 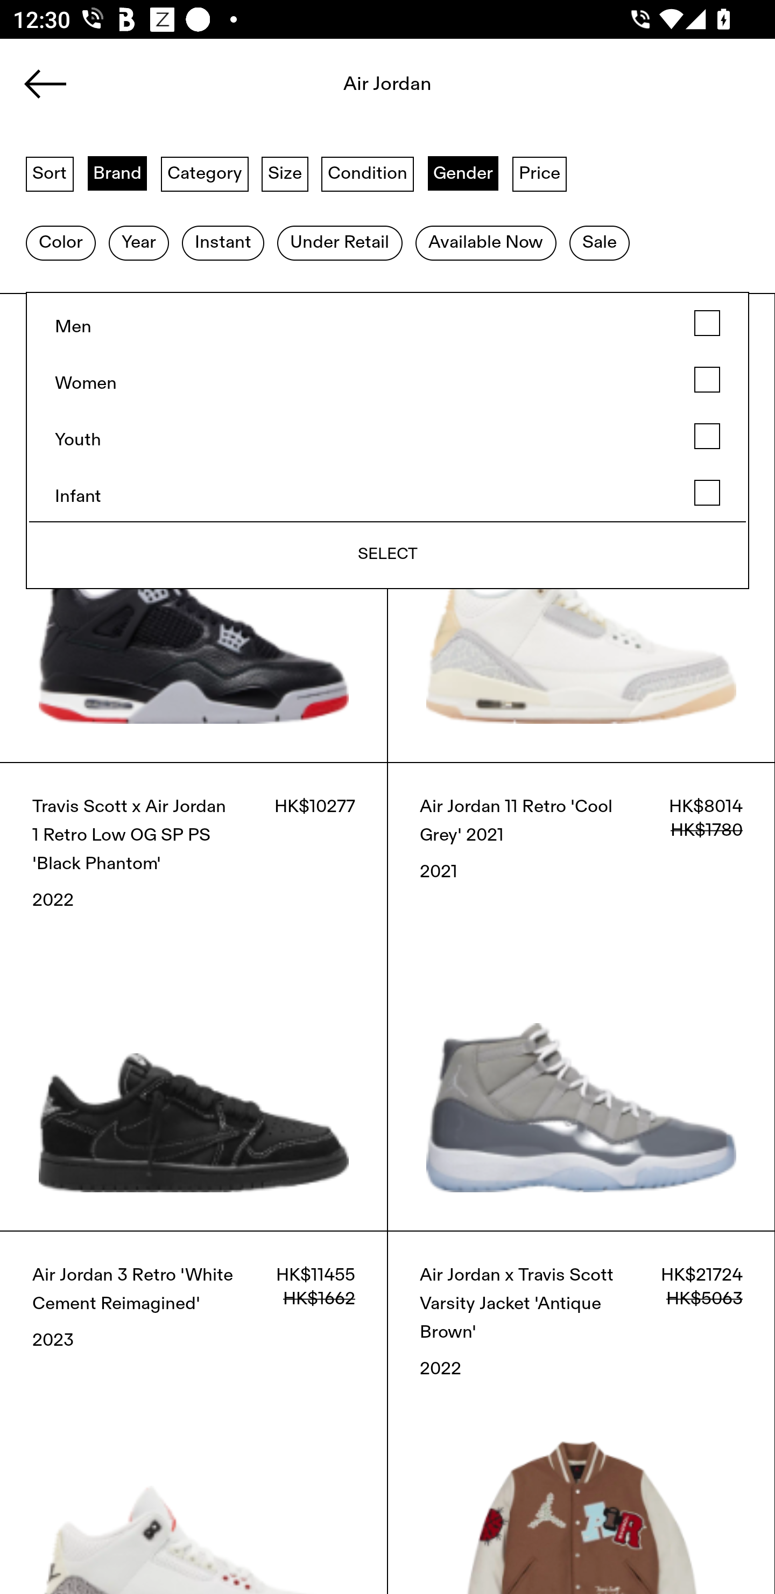 What do you see at coordinates (285, 173) in the screenshot?
I see `Size` at bounding box center [285, 173].